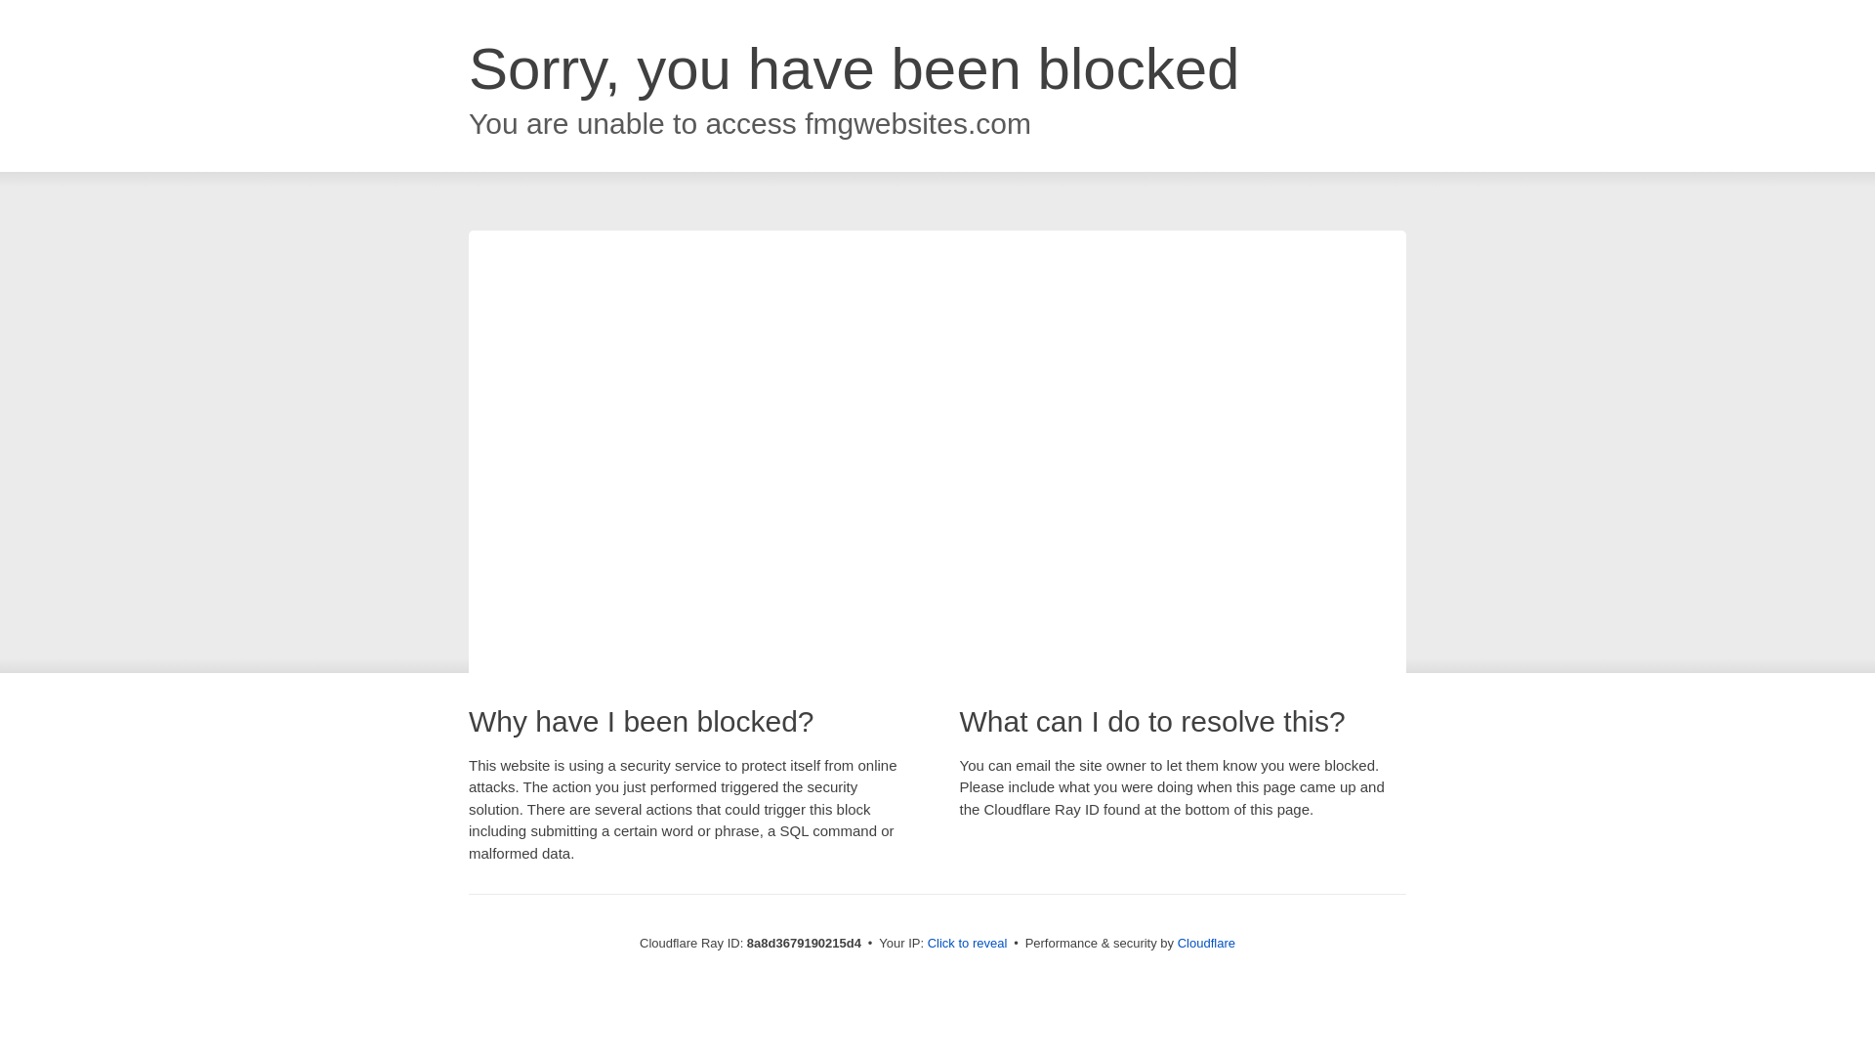 The width and height of the screenshot is (1875, 1055). Describe the element at coordinates (968, 944) in the screenshot. I see `Click to reveal` at that location.